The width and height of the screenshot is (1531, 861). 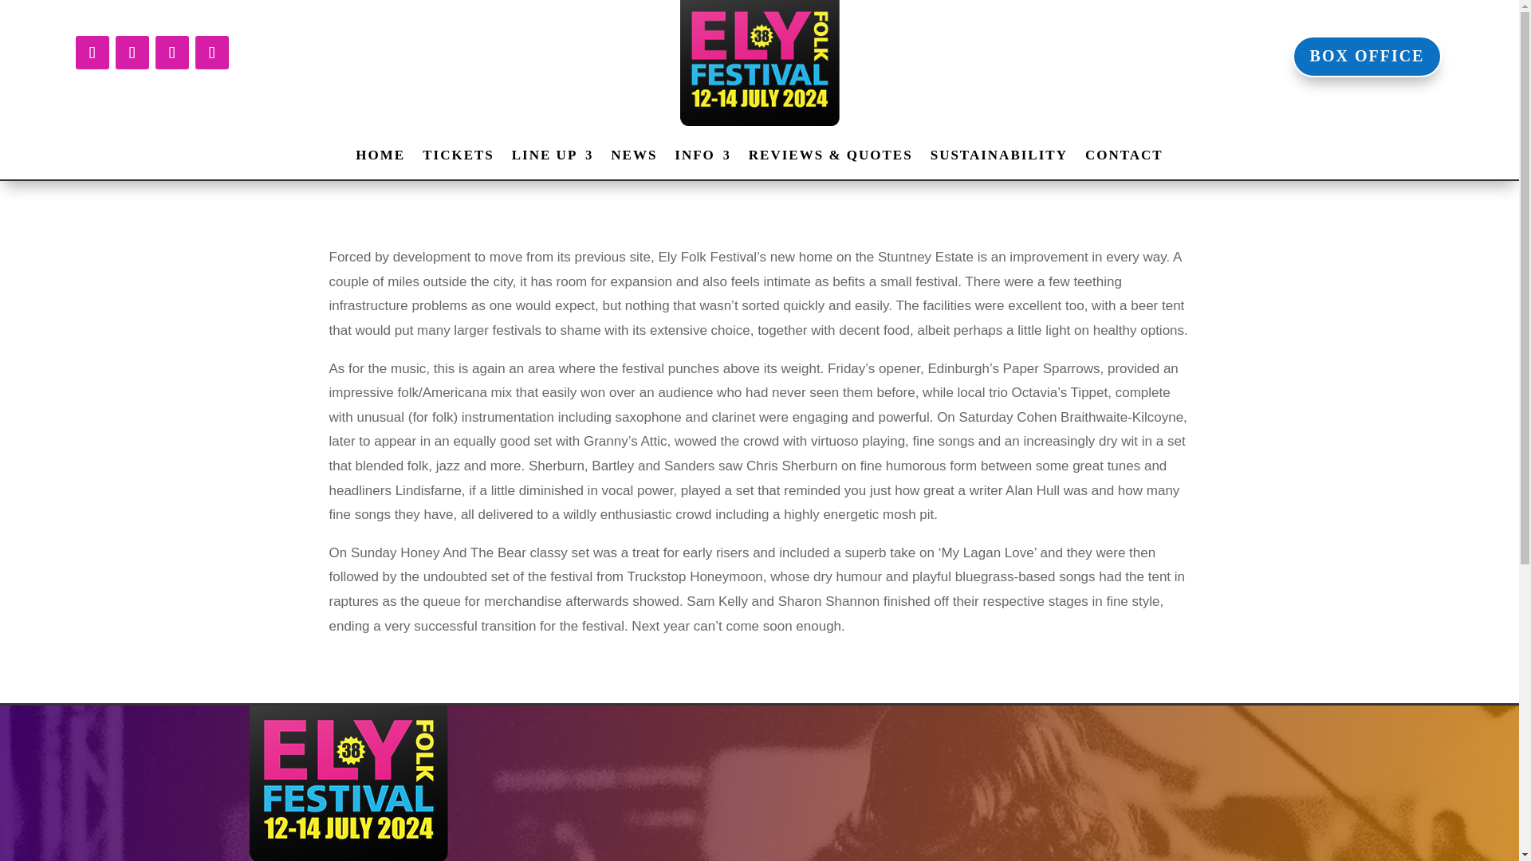 I want to click on BOX OFFICE, so click(x=1367, y=57).